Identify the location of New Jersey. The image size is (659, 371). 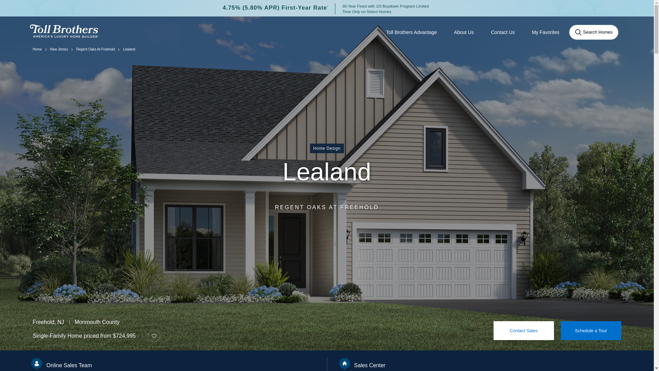
(59, 49).